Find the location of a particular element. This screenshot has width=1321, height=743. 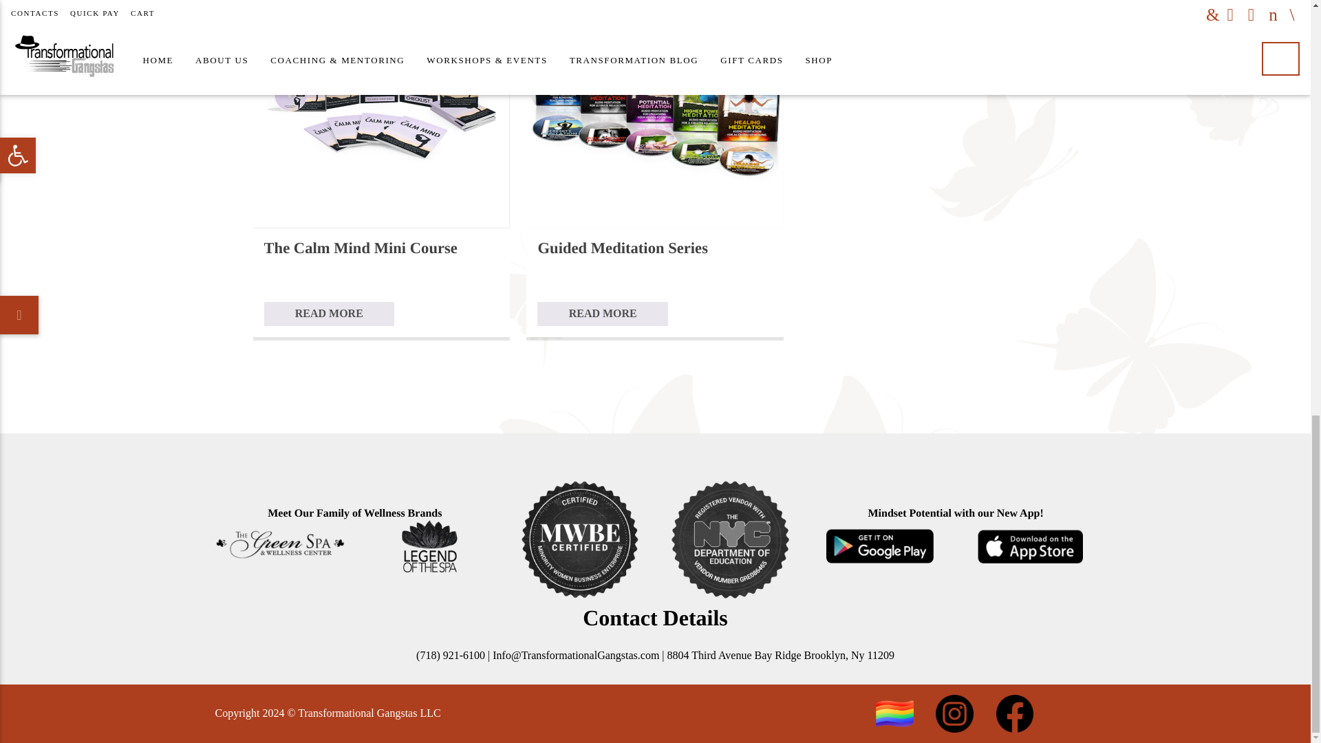

lgbtq-flag is located at coordinates (894, 714).